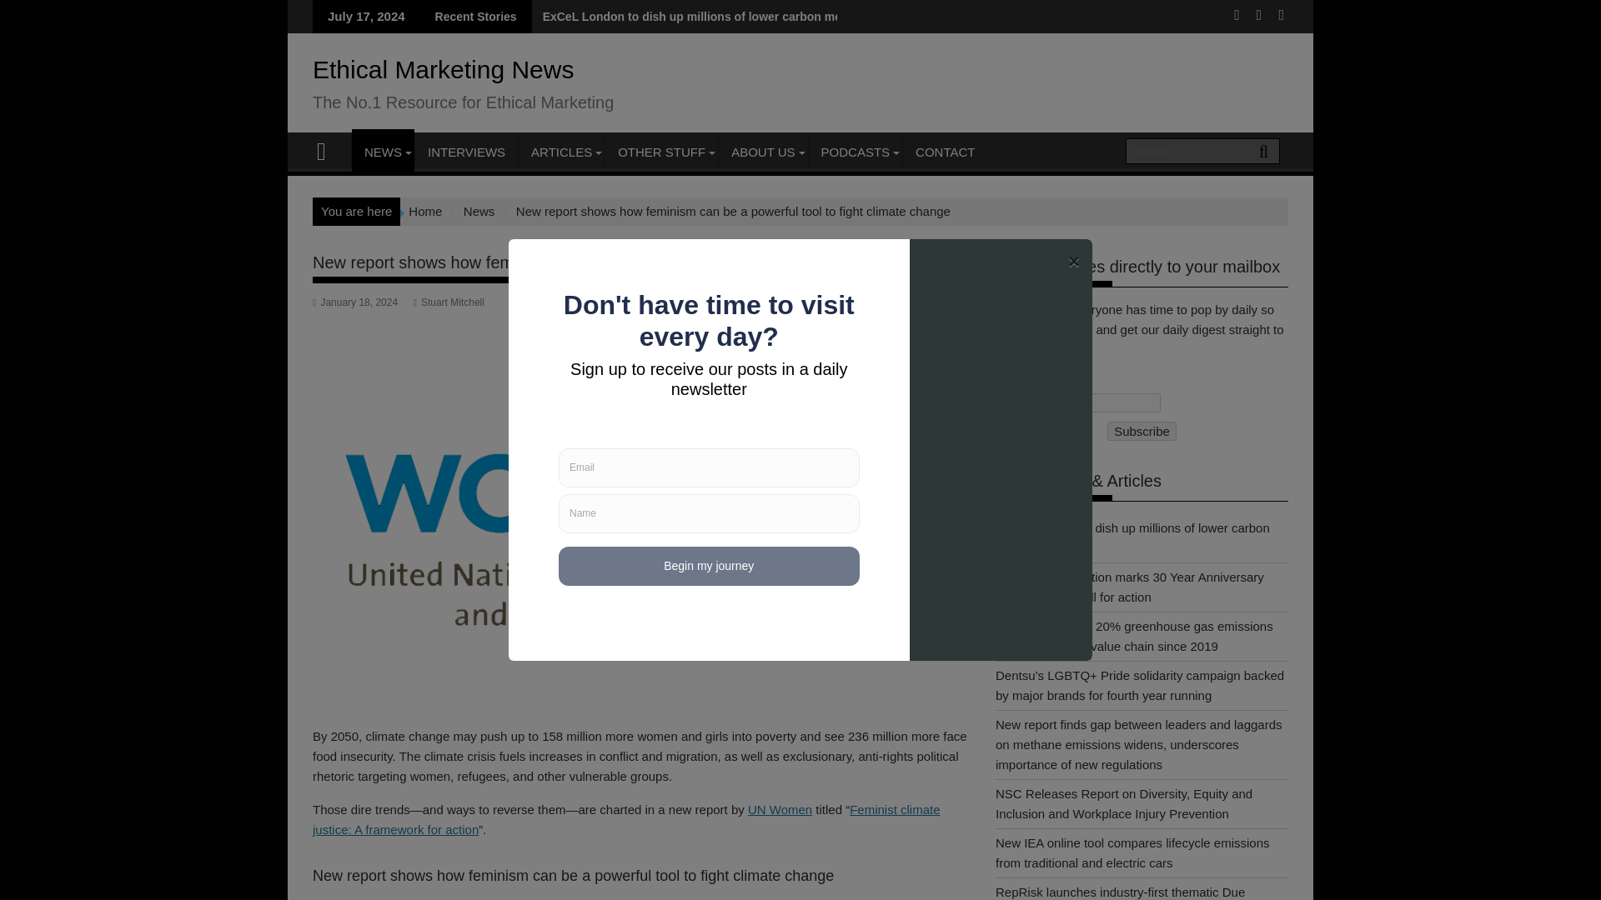 This screenshot has height=900, width=1601. What do you see at coordinates (945, 152) in the screenshot?
I see `CONTACT` at bounding box center [945, 152].